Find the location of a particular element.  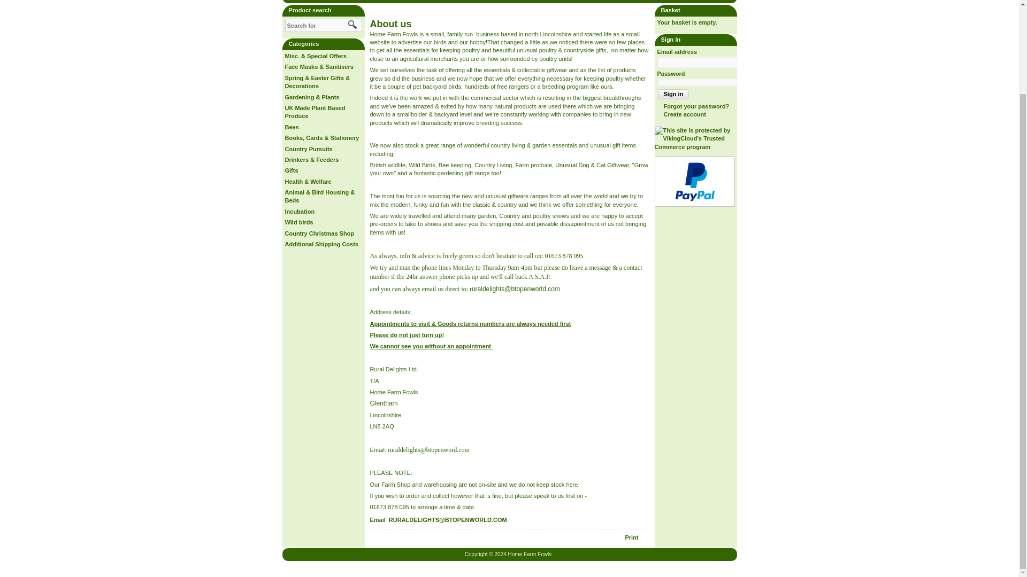

Gifts is located at coordinates (291, 170).